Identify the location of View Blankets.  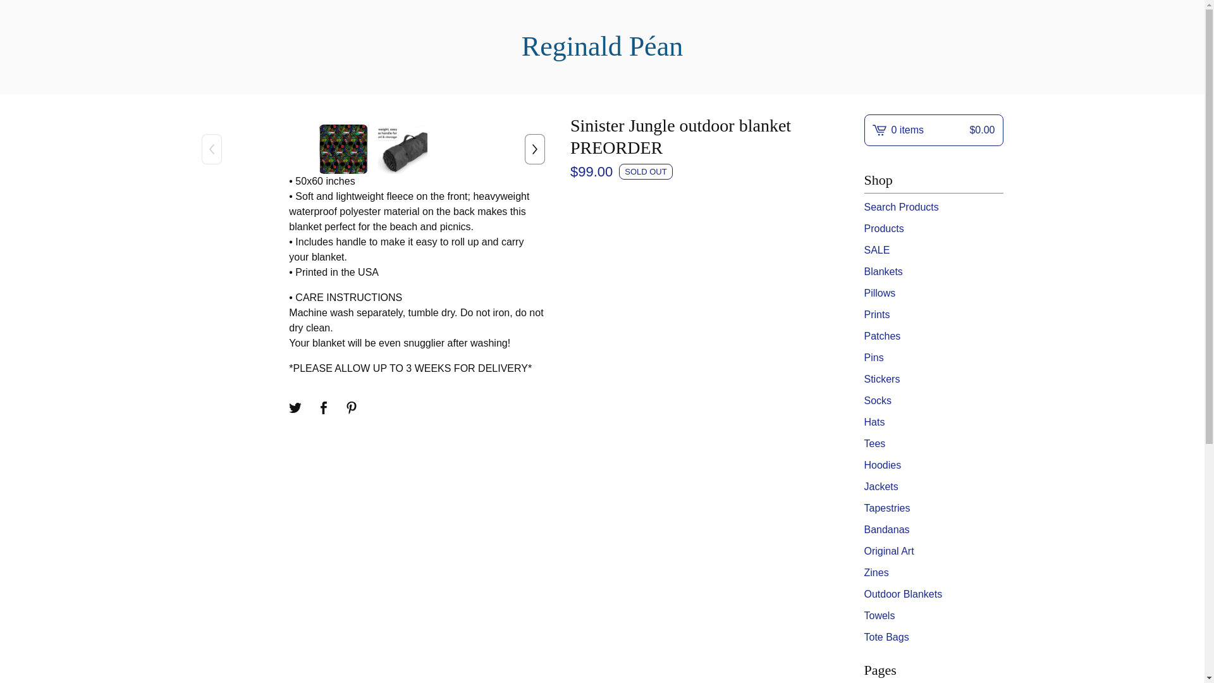
(933, 271).